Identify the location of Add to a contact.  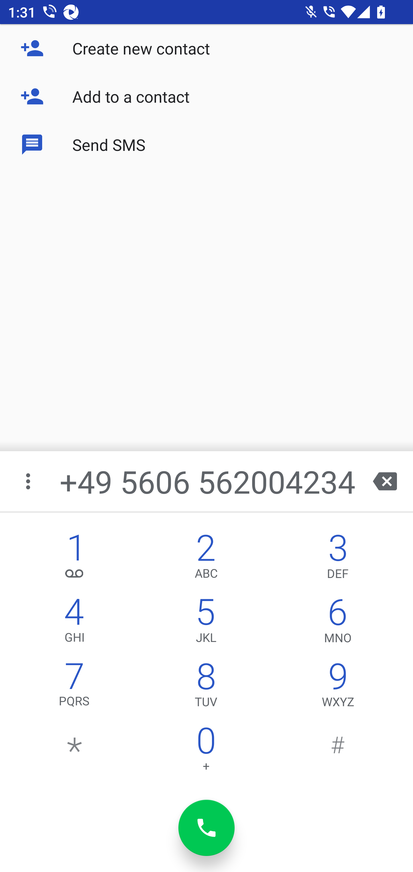
(206, 96).